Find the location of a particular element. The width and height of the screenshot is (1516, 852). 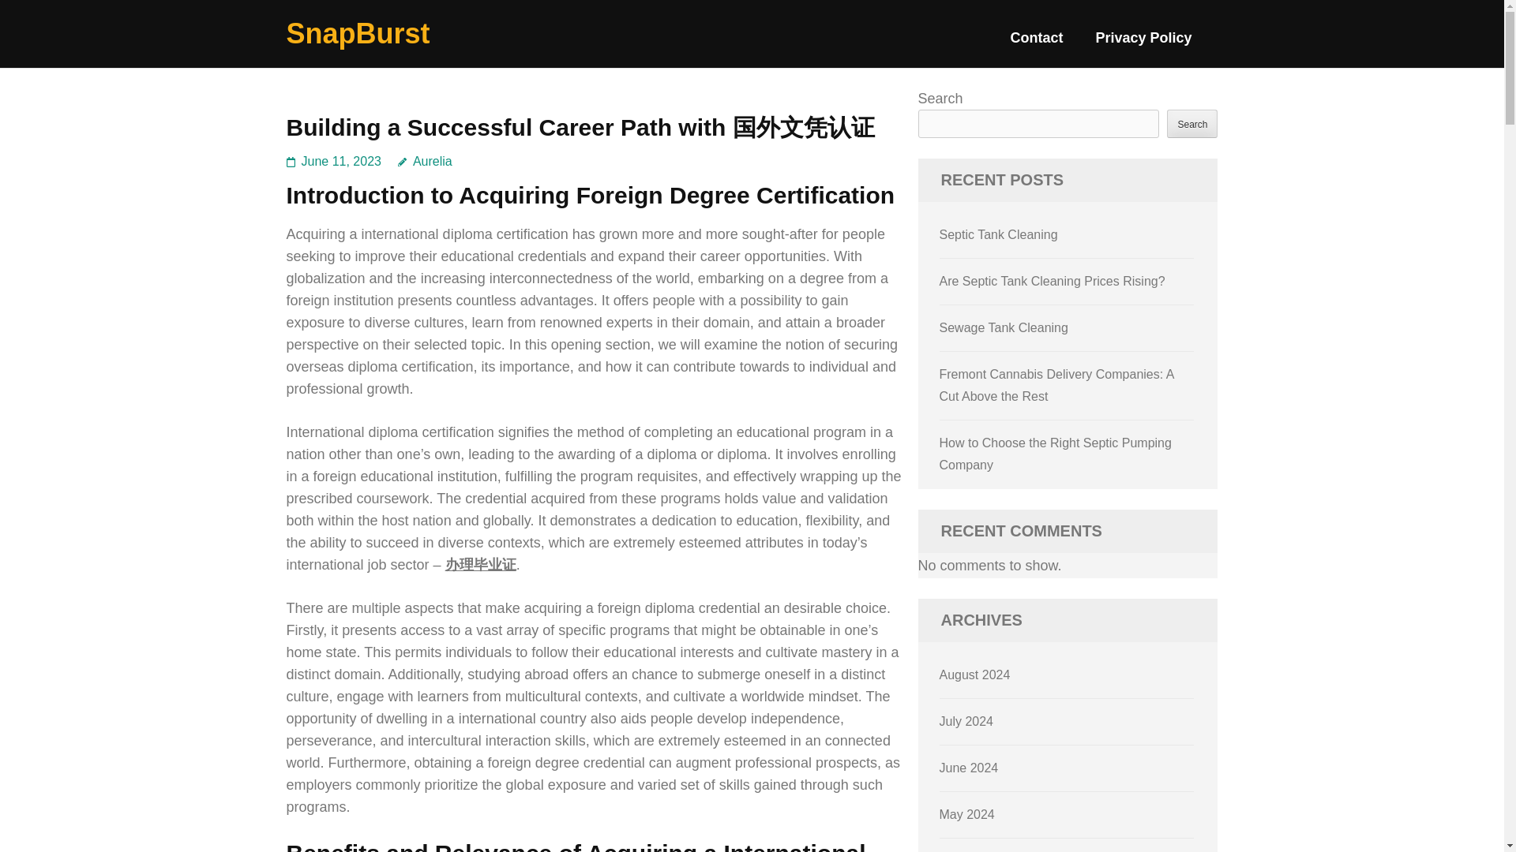

Aurelia is located at coordinates (425, 161).